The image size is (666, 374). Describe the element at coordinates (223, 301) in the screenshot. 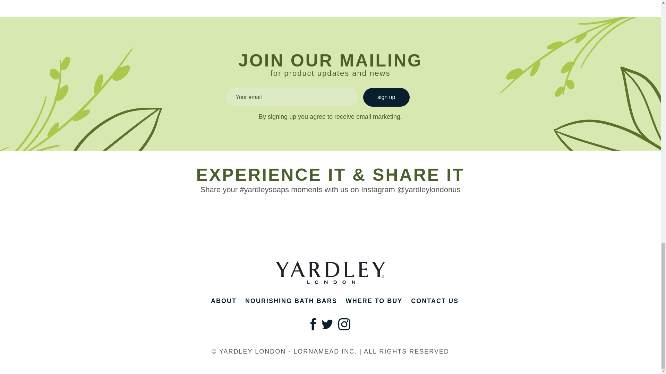

I see `ABOUT` at that location.